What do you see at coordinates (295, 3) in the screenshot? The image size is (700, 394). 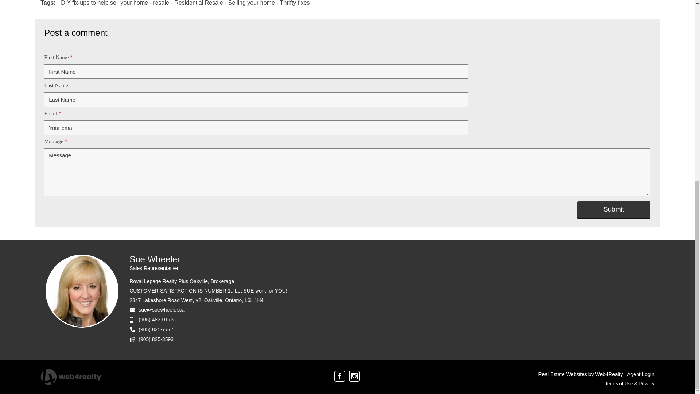 I see `Thrifty fixes` at bounding box center [295, 3].